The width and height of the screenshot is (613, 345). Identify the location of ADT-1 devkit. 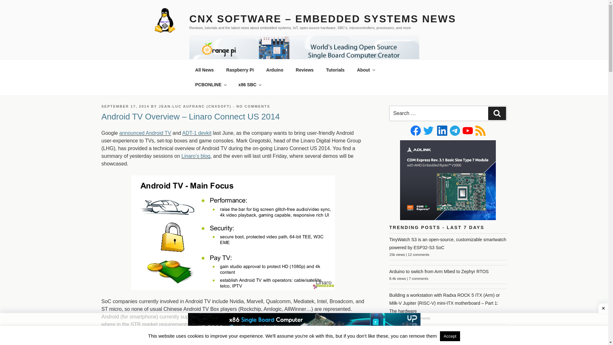
(197, 133).